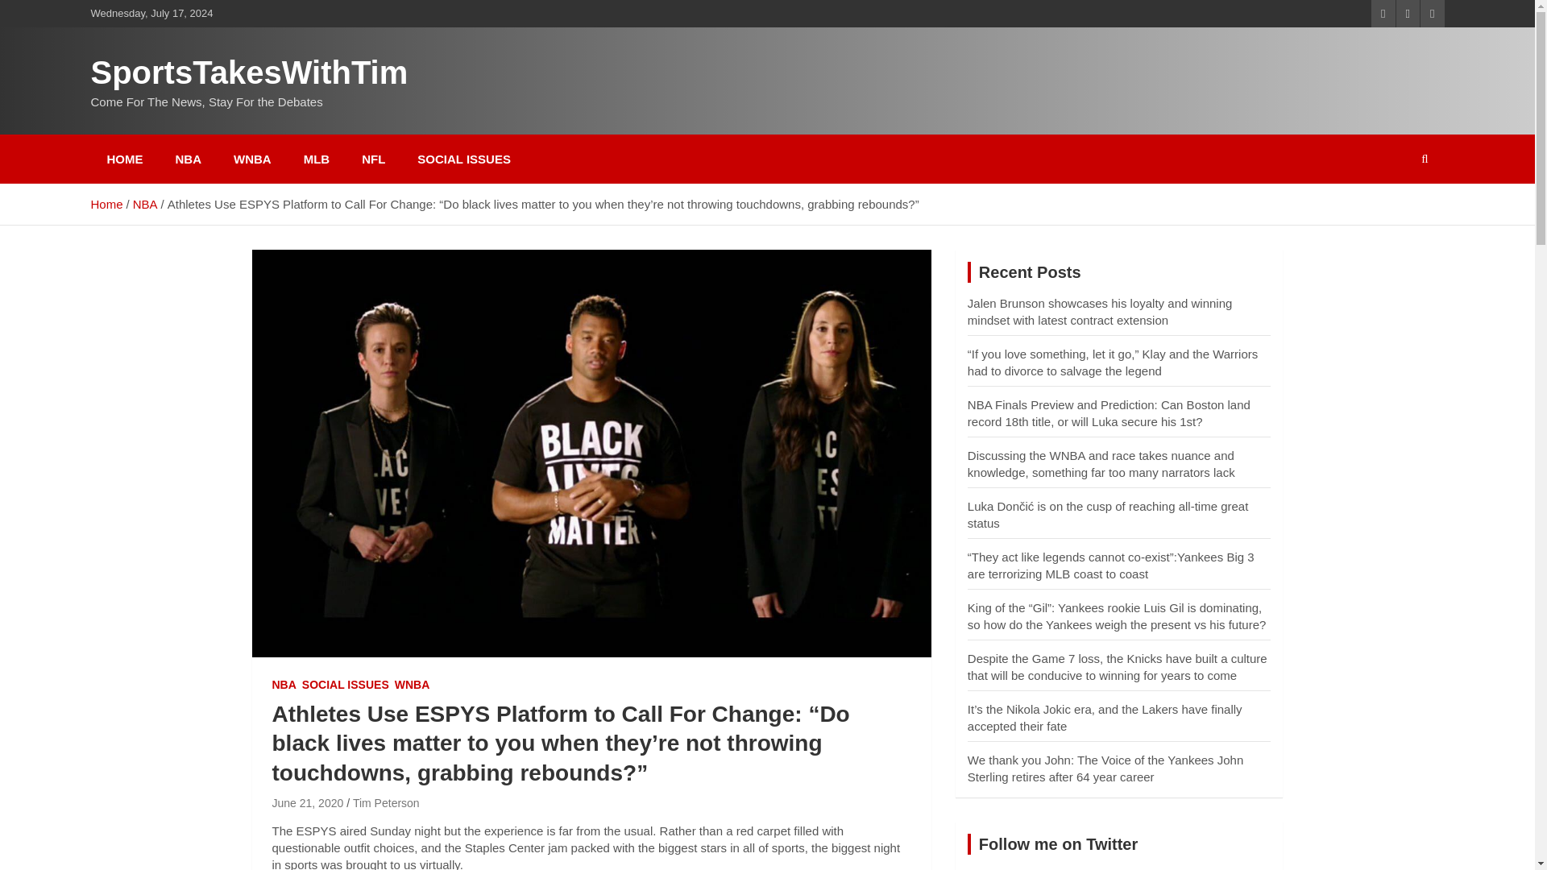  What do you see at coordinates (145, 205) in the screenshot?
I see `NBA` at bounding box center [145, 205].